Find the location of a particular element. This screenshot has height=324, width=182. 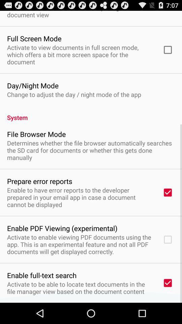

tap the icon at the bottom left corner is located at coordinates (42, 275).